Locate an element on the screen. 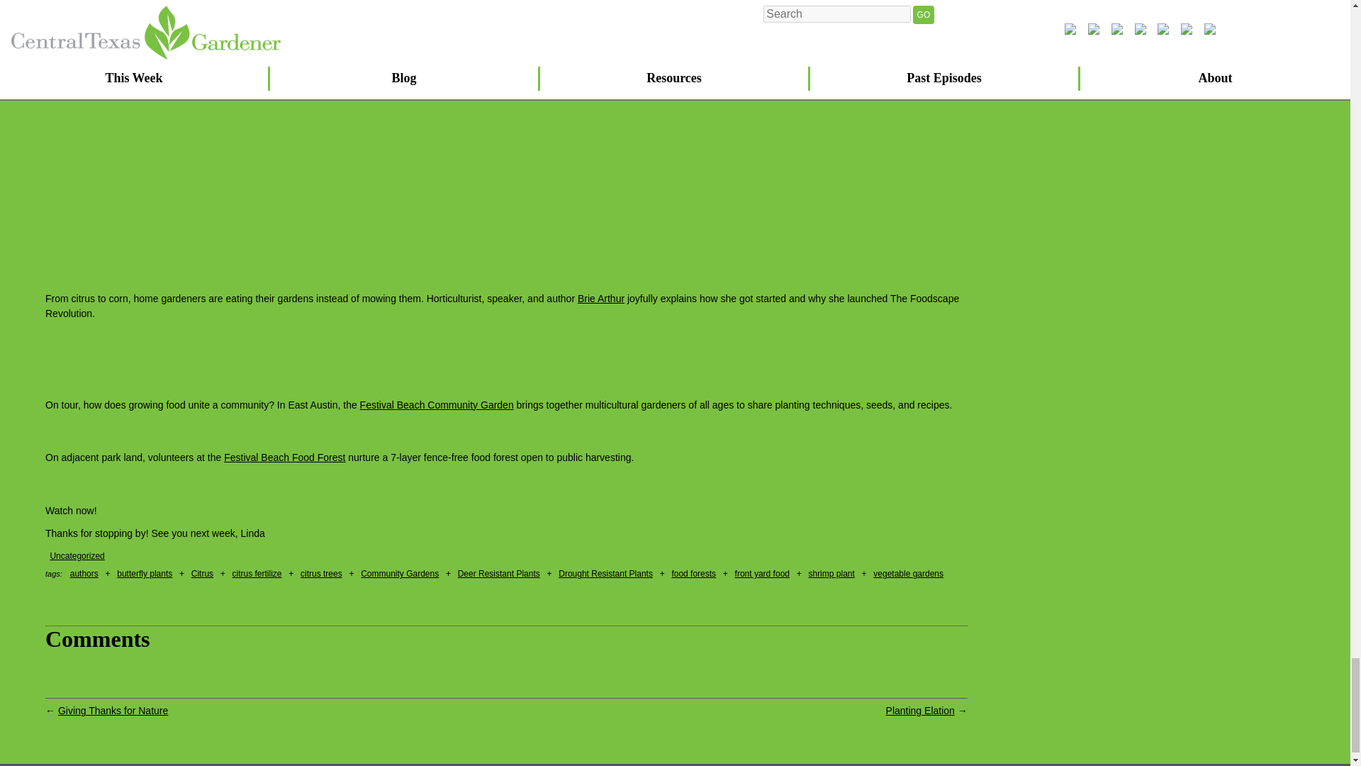 This screenshot has width=1361, height=766. Citrus is located at coordinates (203, 574).